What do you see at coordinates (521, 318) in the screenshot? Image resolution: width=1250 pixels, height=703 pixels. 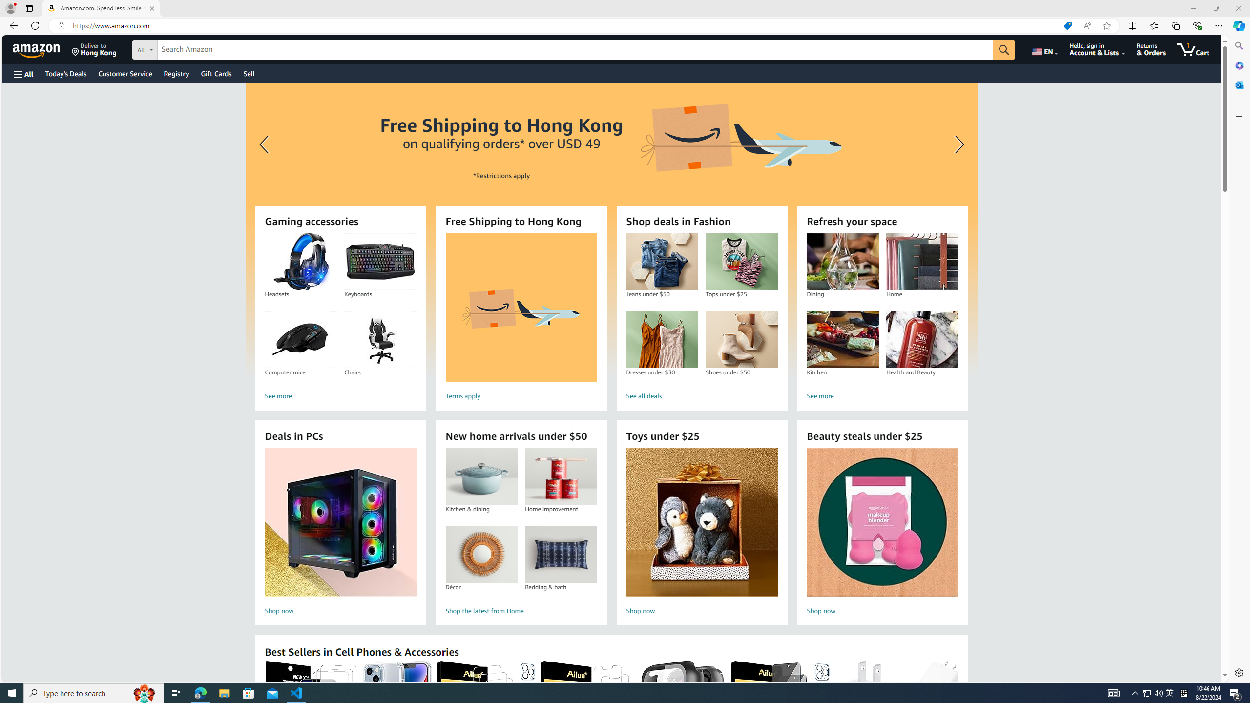 I see `Free Shipping to Hong Kong Terms apply` at bounding box center [521, 318].